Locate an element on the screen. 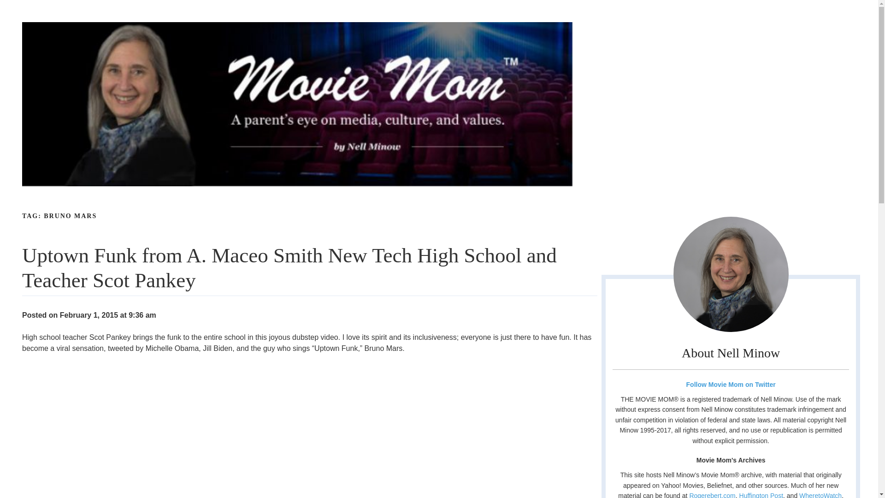 This screenshot has width=885, height=498. WheretoWatch is located at coordinates (820, 495).